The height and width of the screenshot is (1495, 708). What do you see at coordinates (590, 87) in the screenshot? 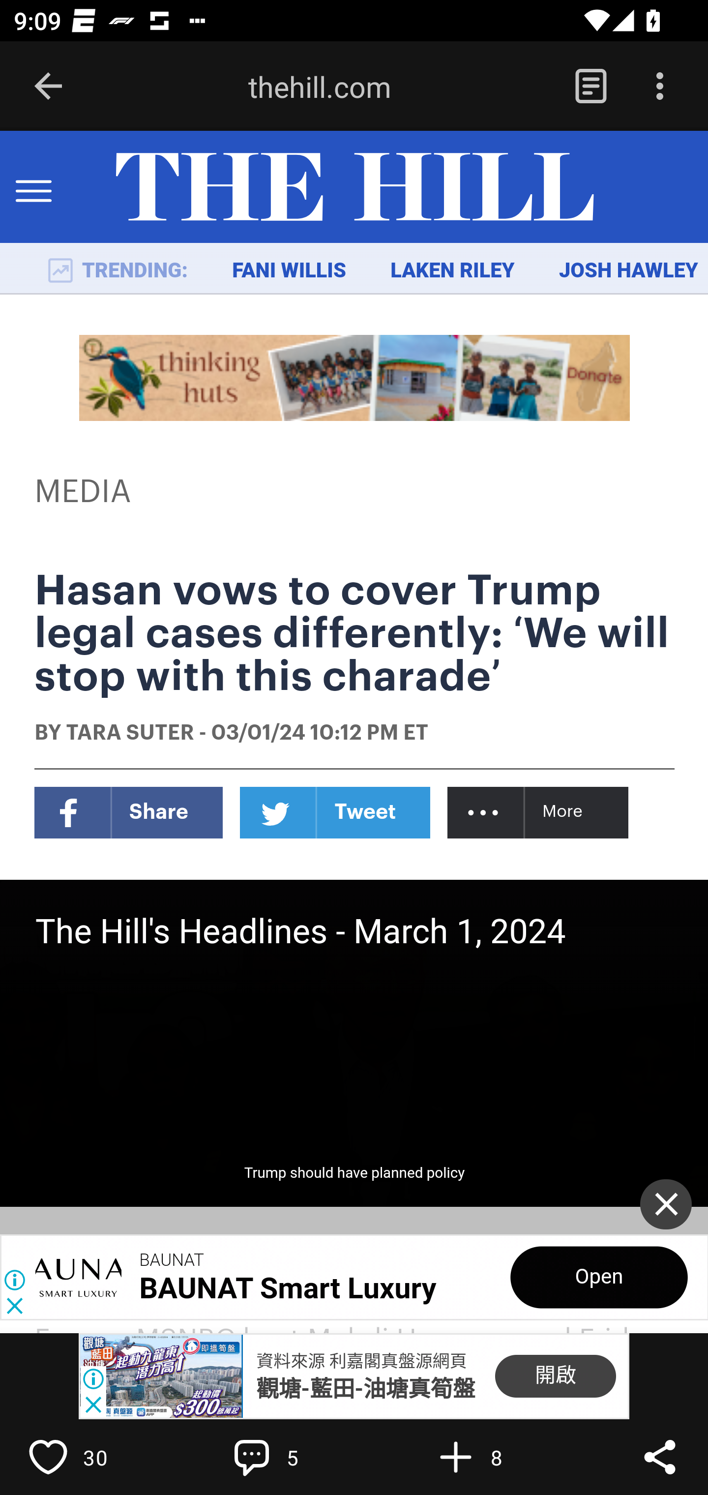
I see `Reader View` at bounding box center [590, 87].